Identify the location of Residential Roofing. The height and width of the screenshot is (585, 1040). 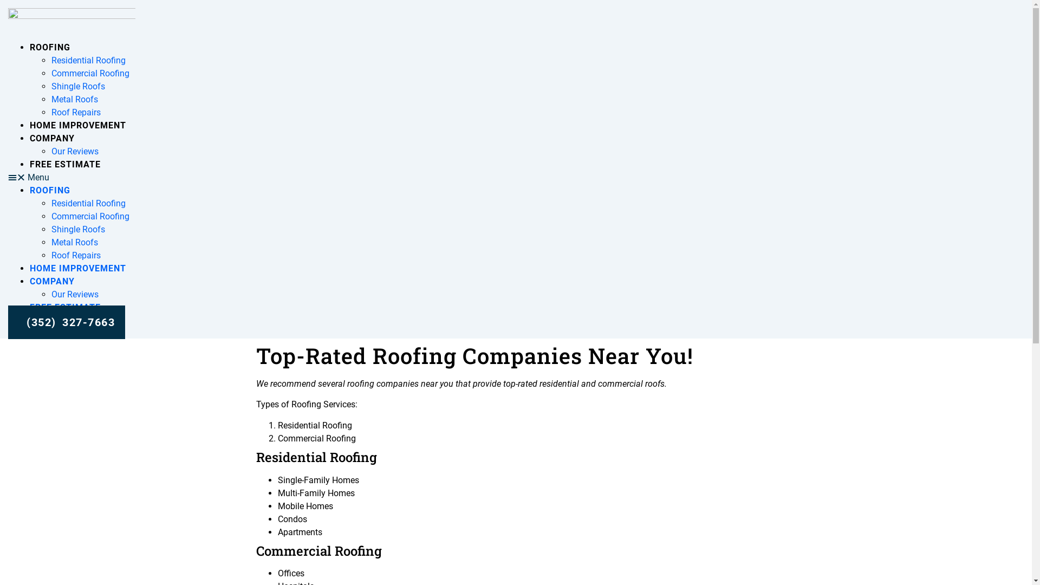
(89, 203).